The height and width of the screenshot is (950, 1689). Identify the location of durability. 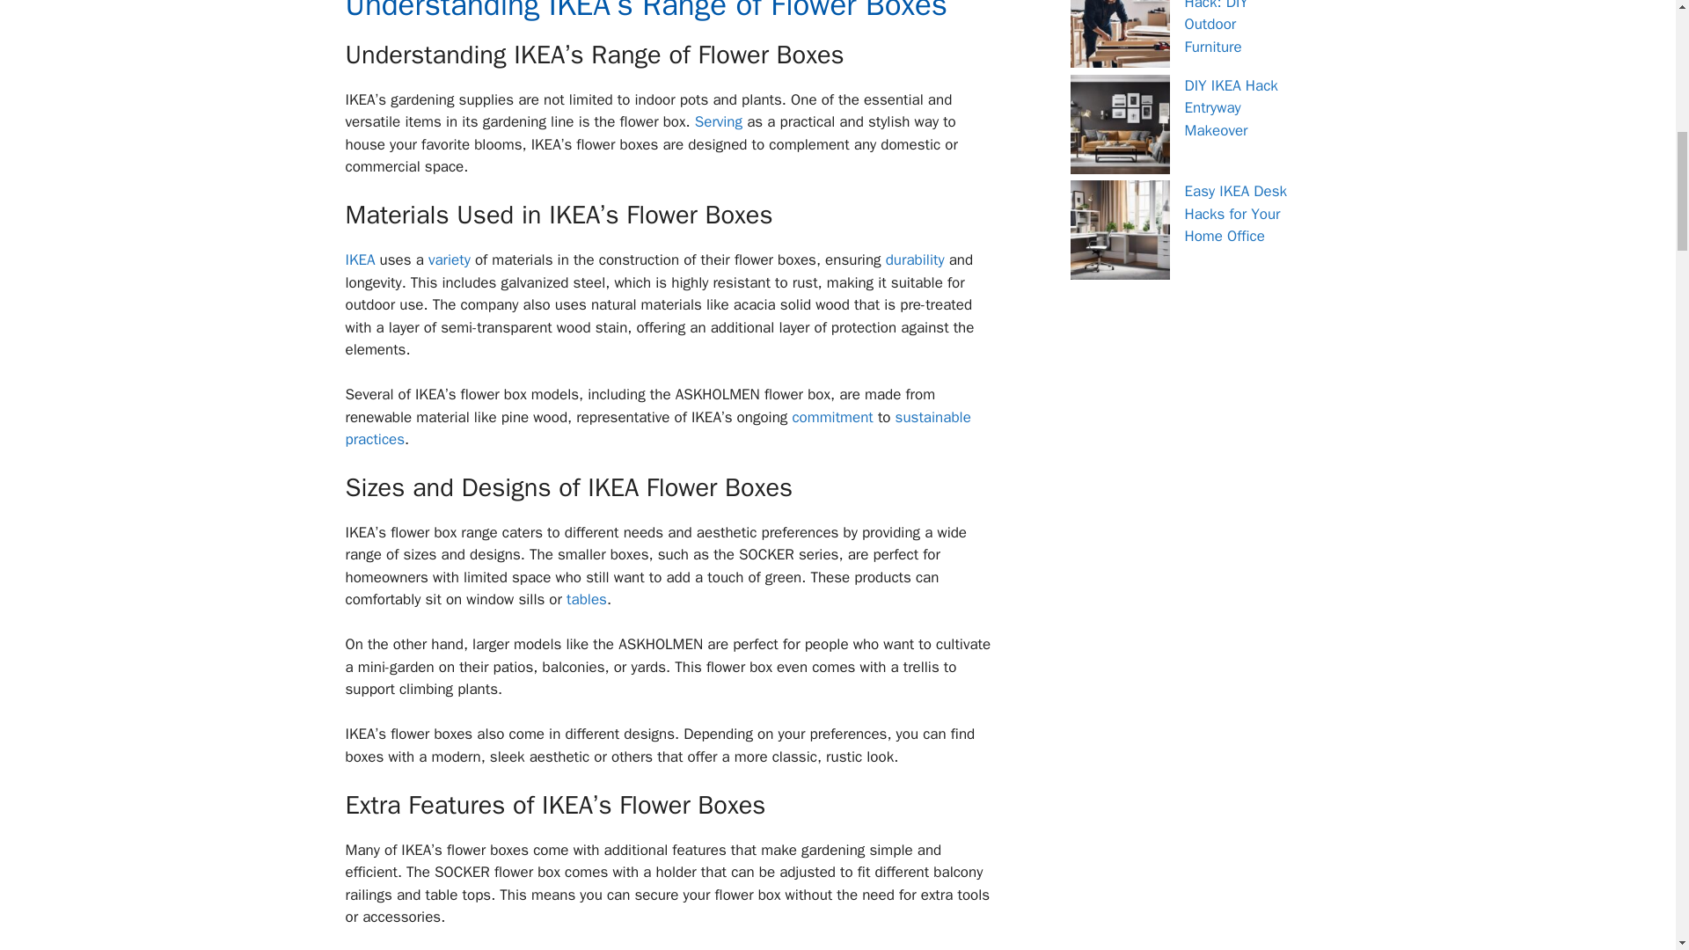
(915, 259).